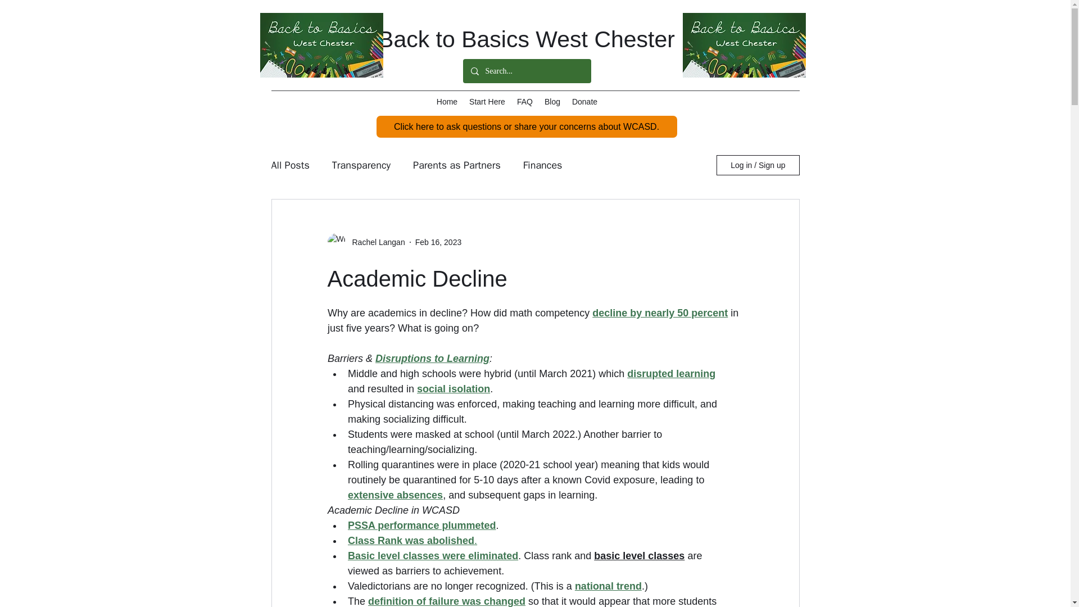 The width and height of the screenshot is (1079, 607). Describe the element at coordinates (552, 101) in the screenshot. I see `Blog` at that location.